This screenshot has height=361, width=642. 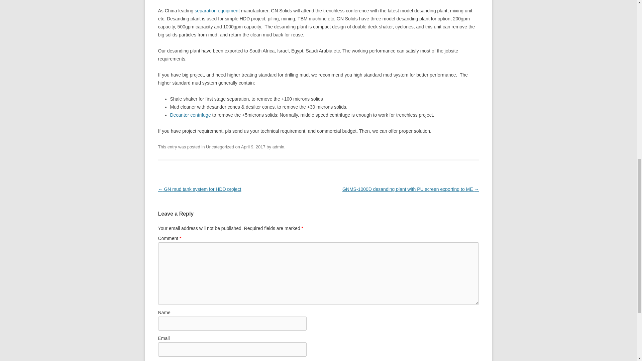 I want to click on View all posts by admin, so click(x=278, y=147).